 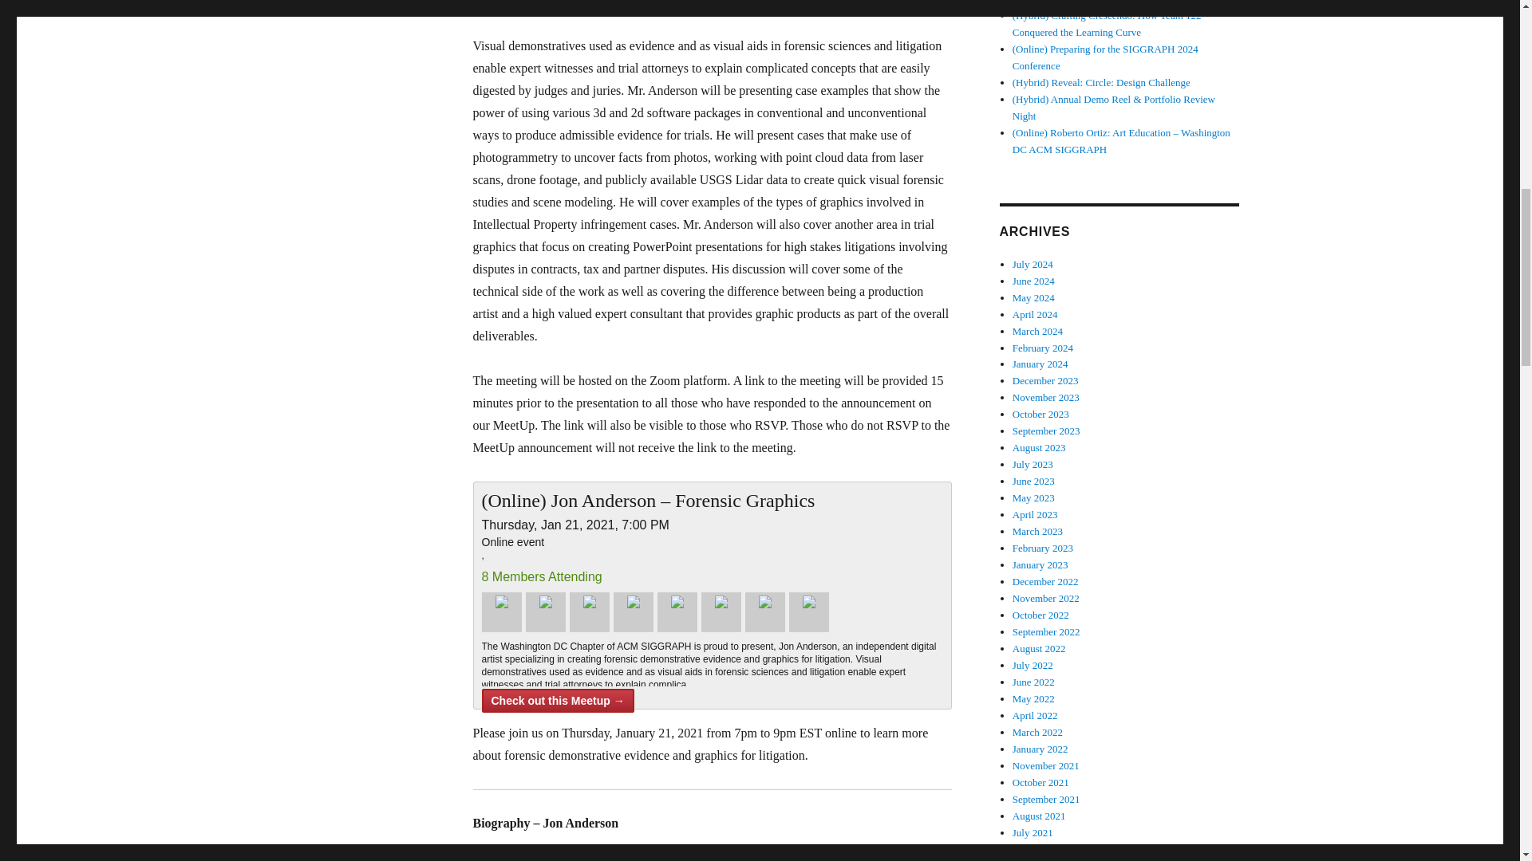 What do you see at coordinates (1034, 281) in the screenshot?
I see `June 2024` at bounding box center [1034, 281].